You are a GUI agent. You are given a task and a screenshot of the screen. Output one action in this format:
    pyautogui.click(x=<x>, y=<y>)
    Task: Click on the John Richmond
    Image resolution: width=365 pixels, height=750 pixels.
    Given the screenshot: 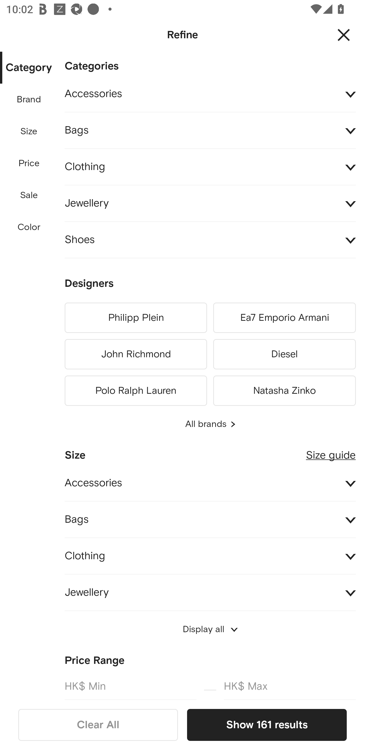 What is the action you would take?
    pyautogui.click(x=136, y=354)
    